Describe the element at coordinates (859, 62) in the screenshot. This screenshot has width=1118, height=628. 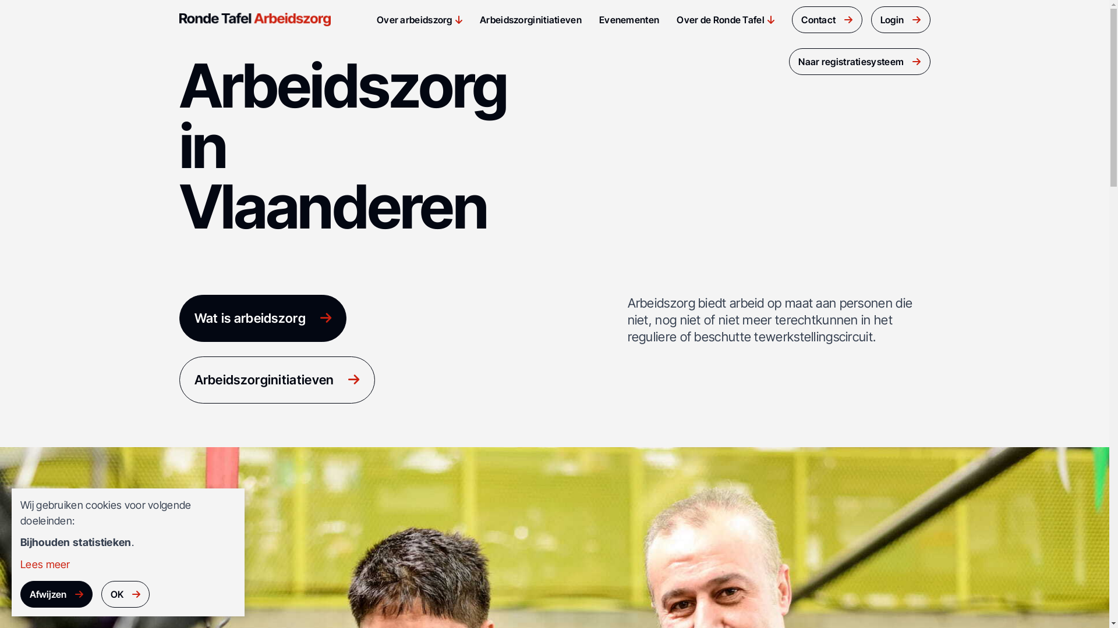
I see `Naar registratiesysteem` at that location.